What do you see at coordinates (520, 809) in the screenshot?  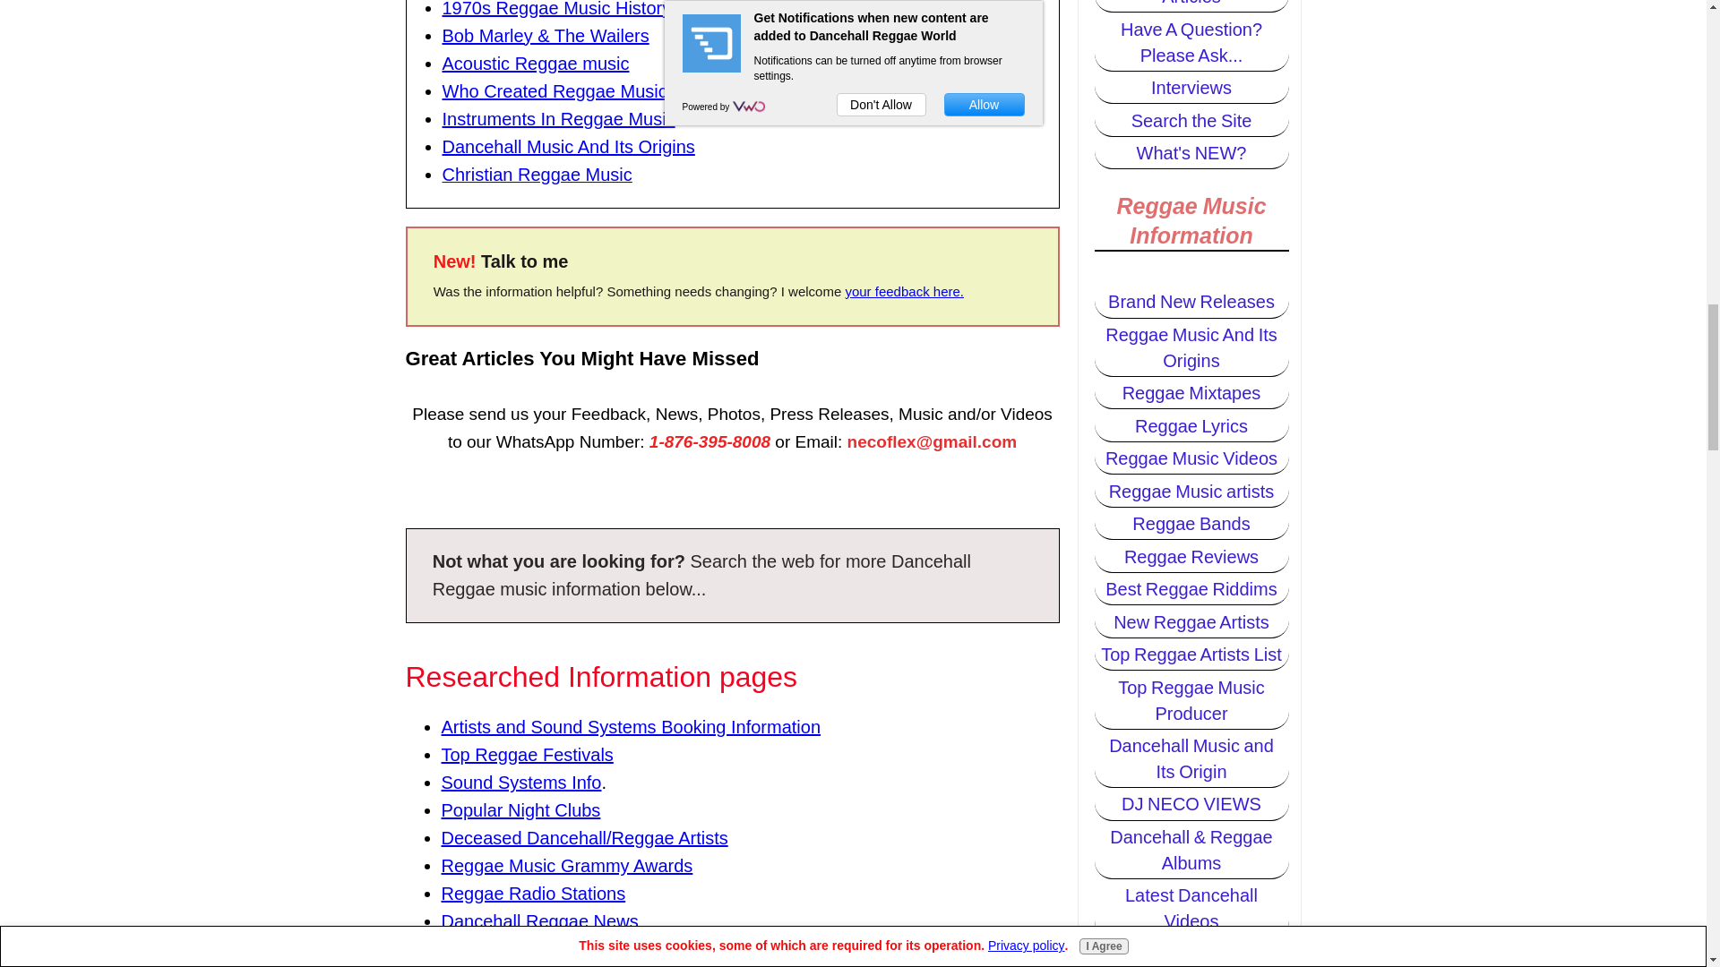 I see `Popular Night Clubs` at bounding box center [520, 809].